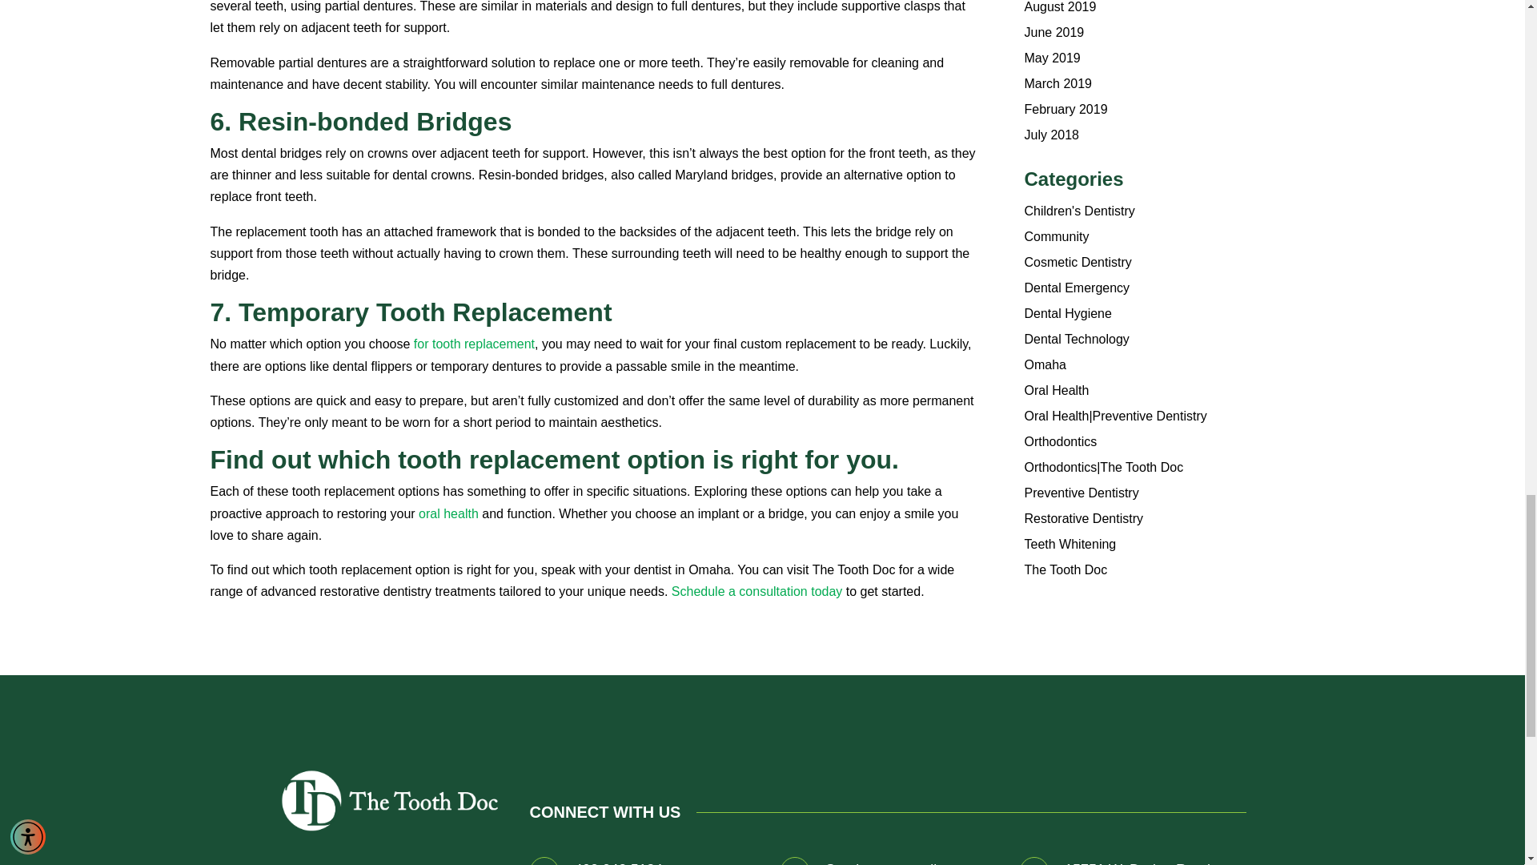  What do you see at coordinates (757, 591) in the screenshot?
I see `Schedule a consultation today` at bounding box center [757, 591].